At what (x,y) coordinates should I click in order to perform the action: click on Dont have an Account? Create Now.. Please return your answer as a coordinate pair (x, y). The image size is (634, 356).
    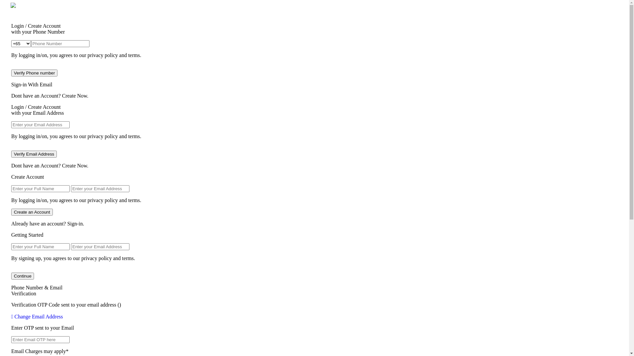
    Looking at the image, I should click on (314, 96).